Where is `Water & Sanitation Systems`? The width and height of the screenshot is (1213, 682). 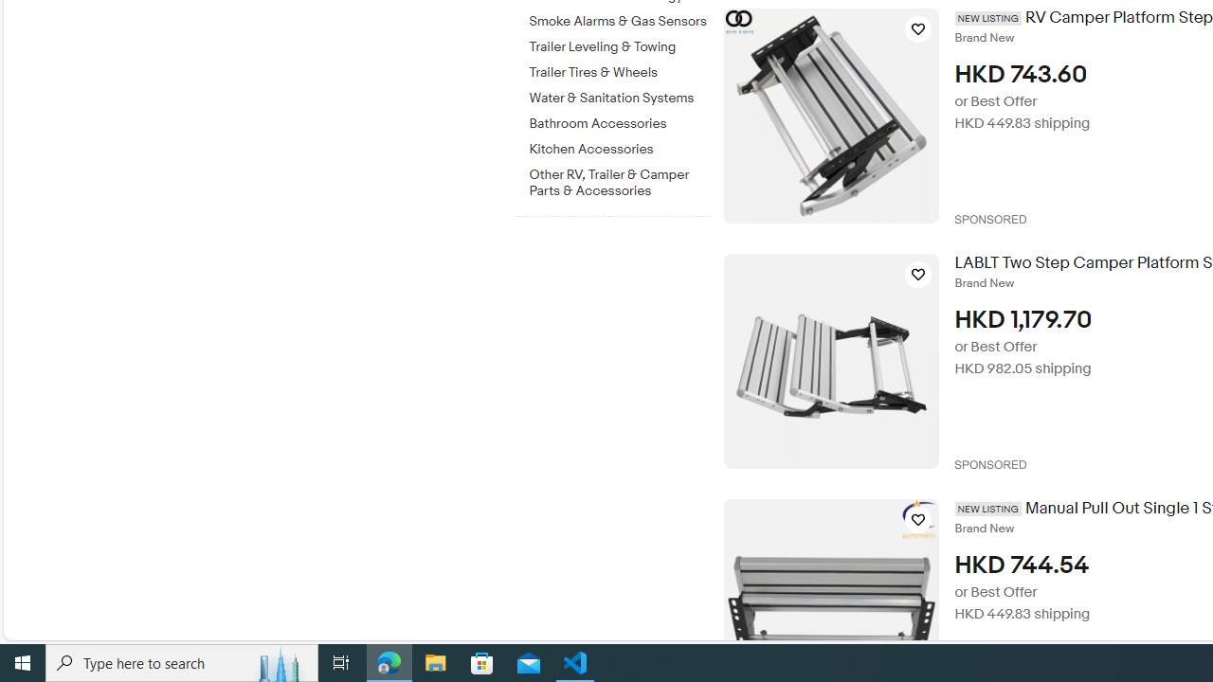
Water & Sanitation Systems is located at coordinates (619, 95).